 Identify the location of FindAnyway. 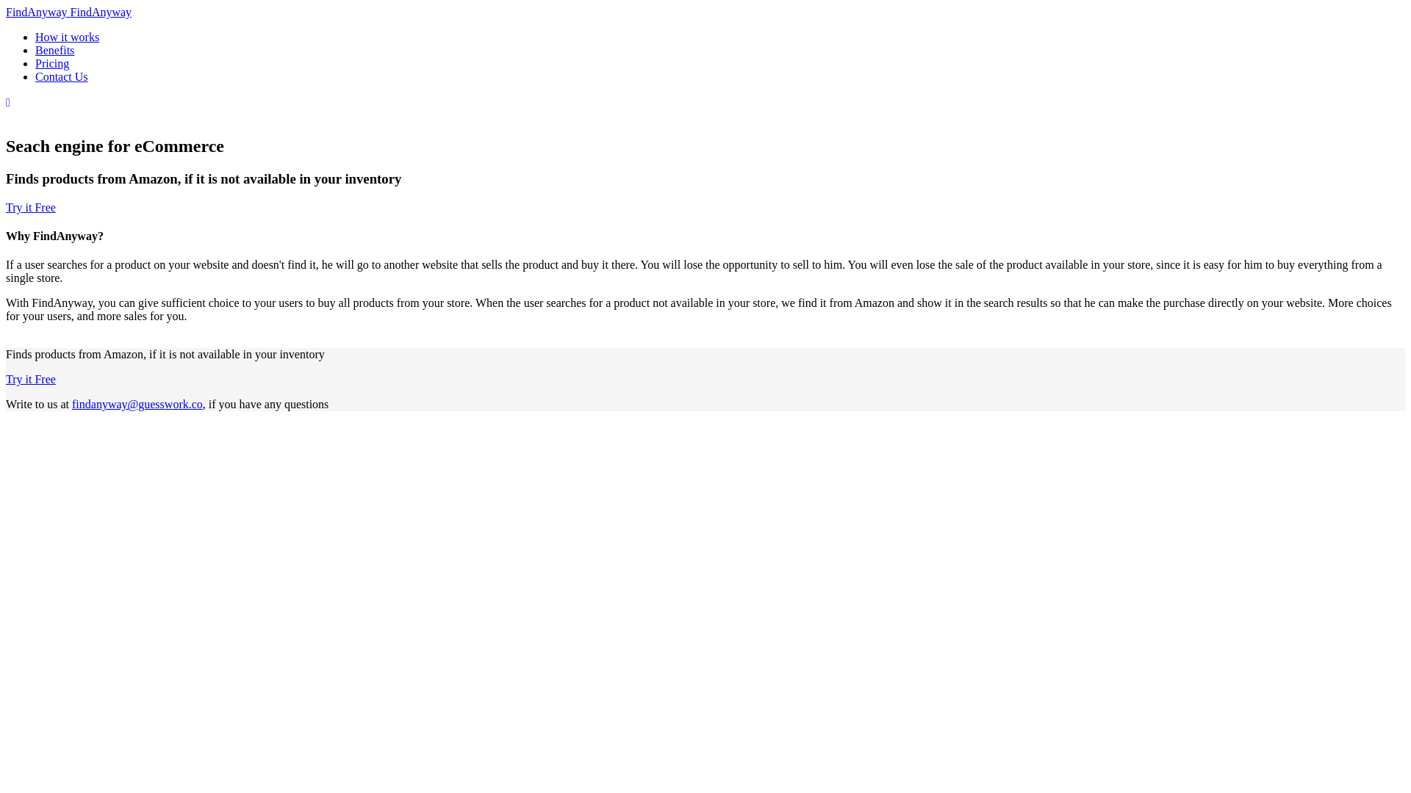
(101, 12).